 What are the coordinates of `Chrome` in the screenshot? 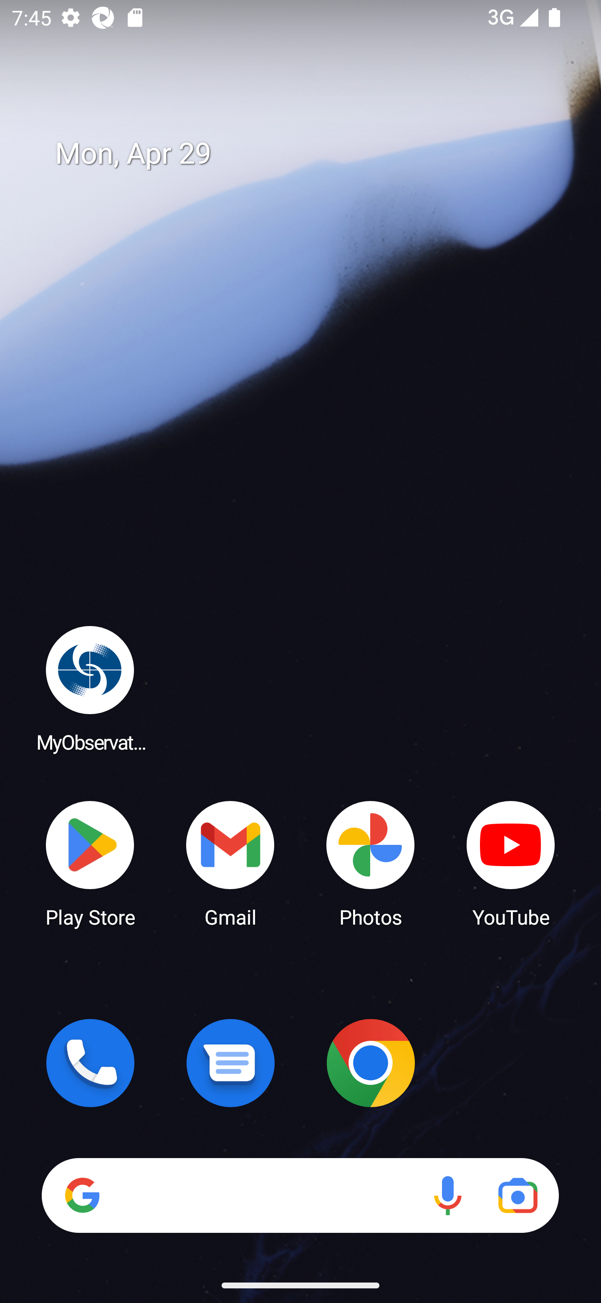 It's located at (371, 1063).